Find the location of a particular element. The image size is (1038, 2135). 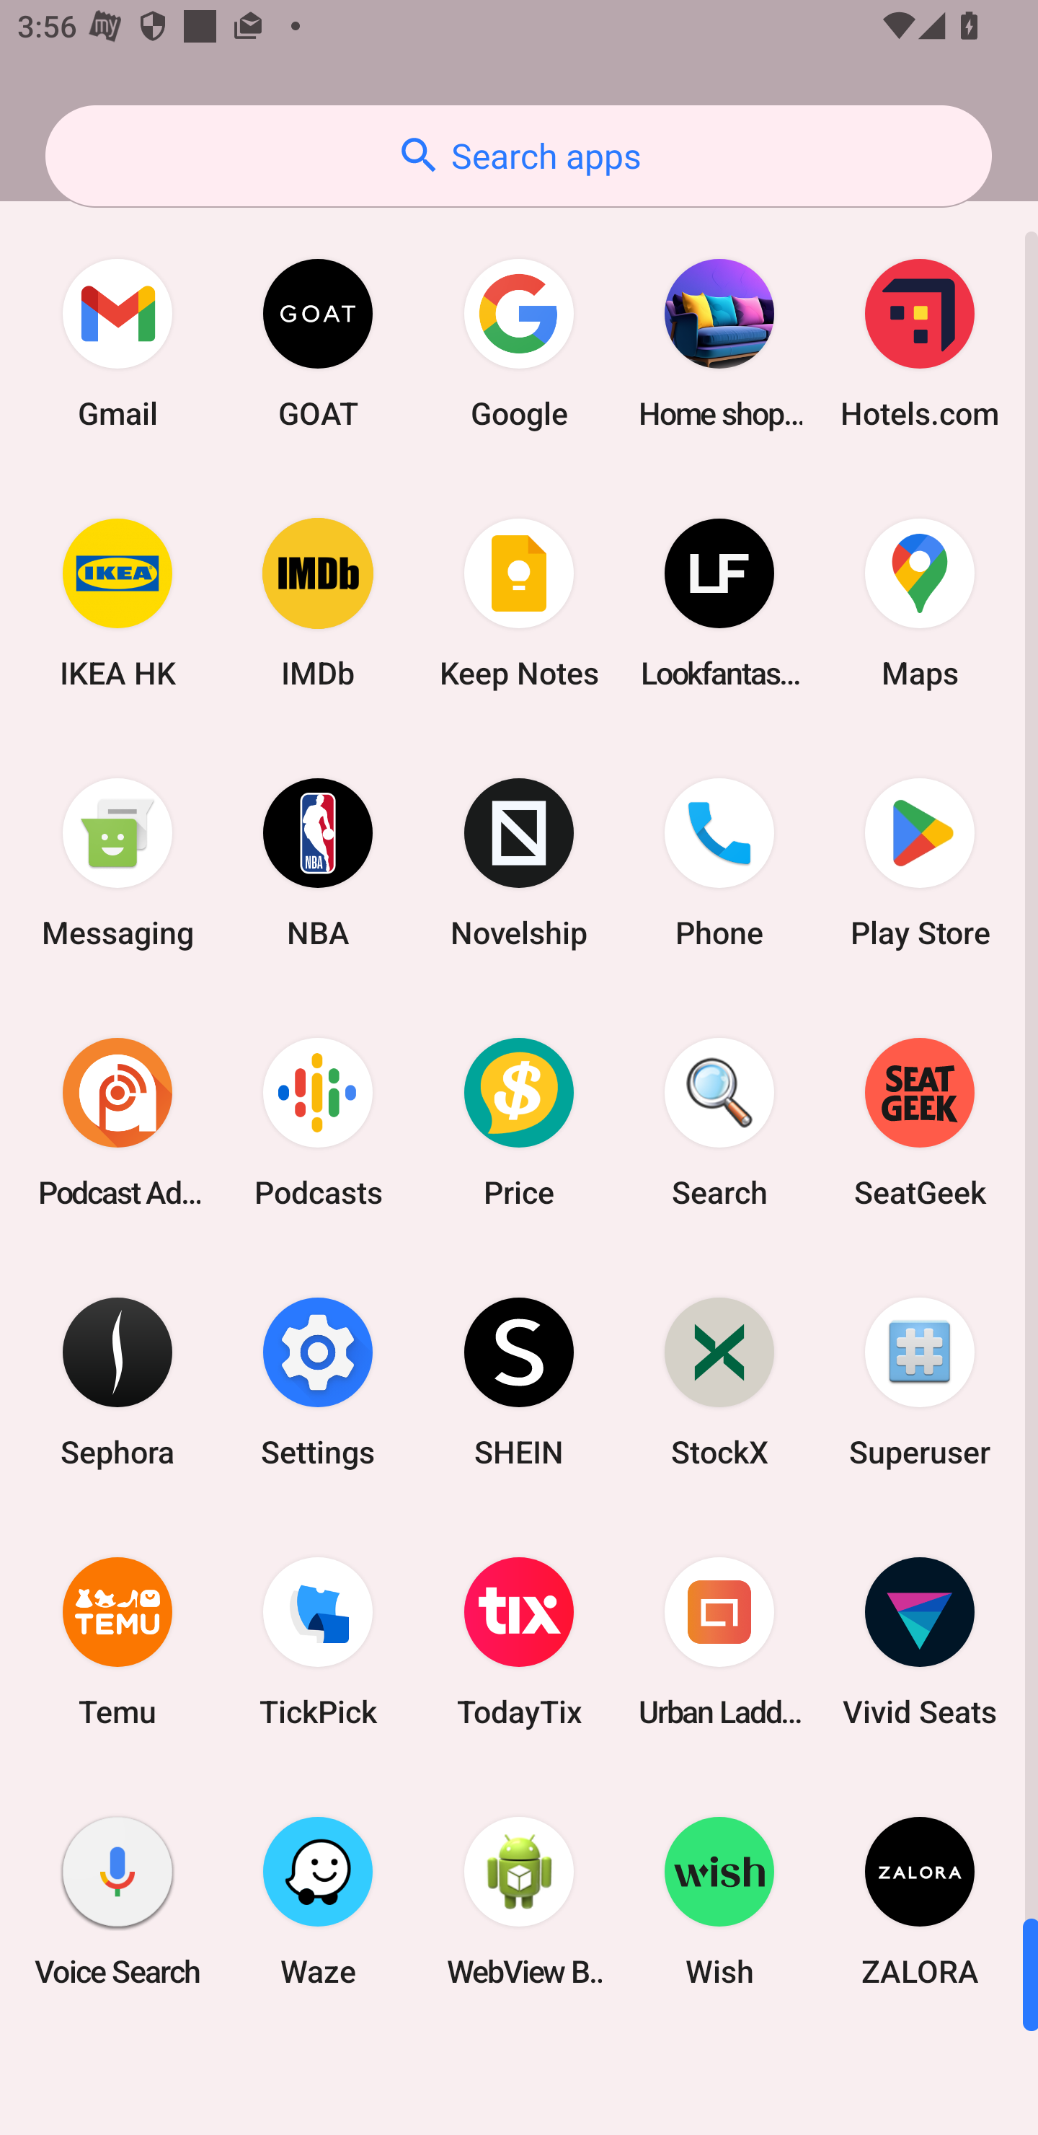

SeatGeek is located at coordinates (920, 1122).